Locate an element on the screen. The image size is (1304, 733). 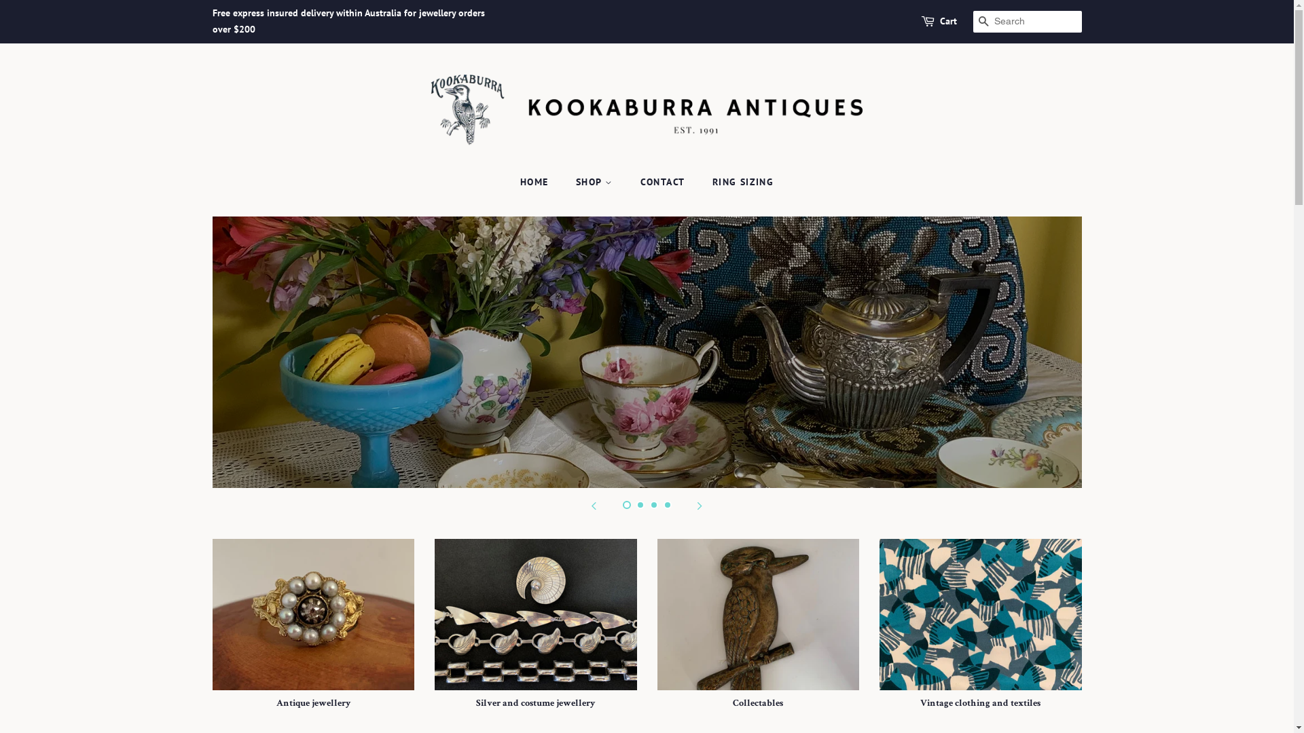
Cart is located at coordinates (948, 22).